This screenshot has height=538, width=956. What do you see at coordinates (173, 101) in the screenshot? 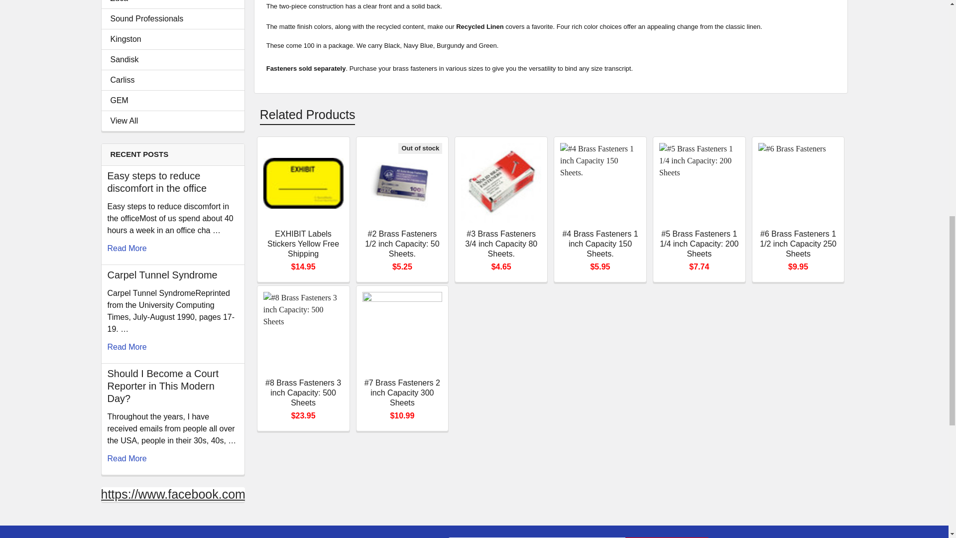
I see `GEM` at bounding box center [173, 101].